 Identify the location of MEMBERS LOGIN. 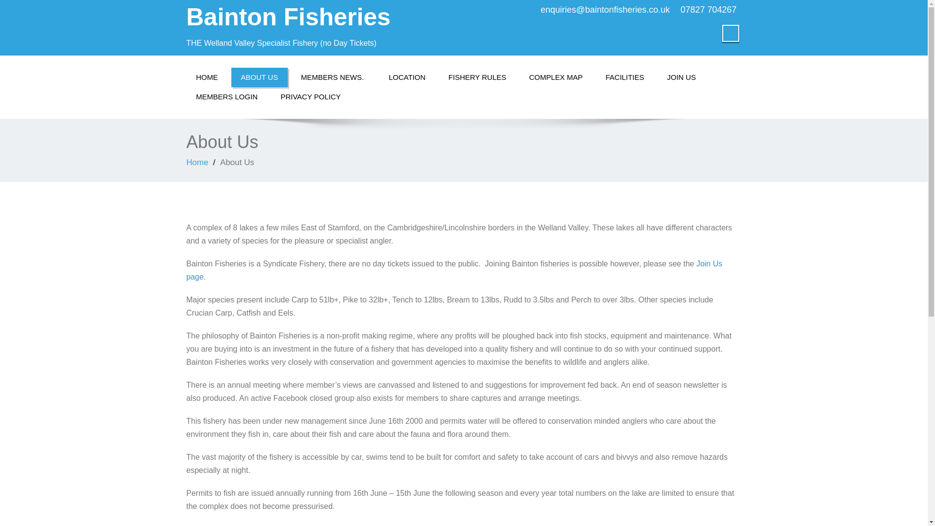
(227, 97).